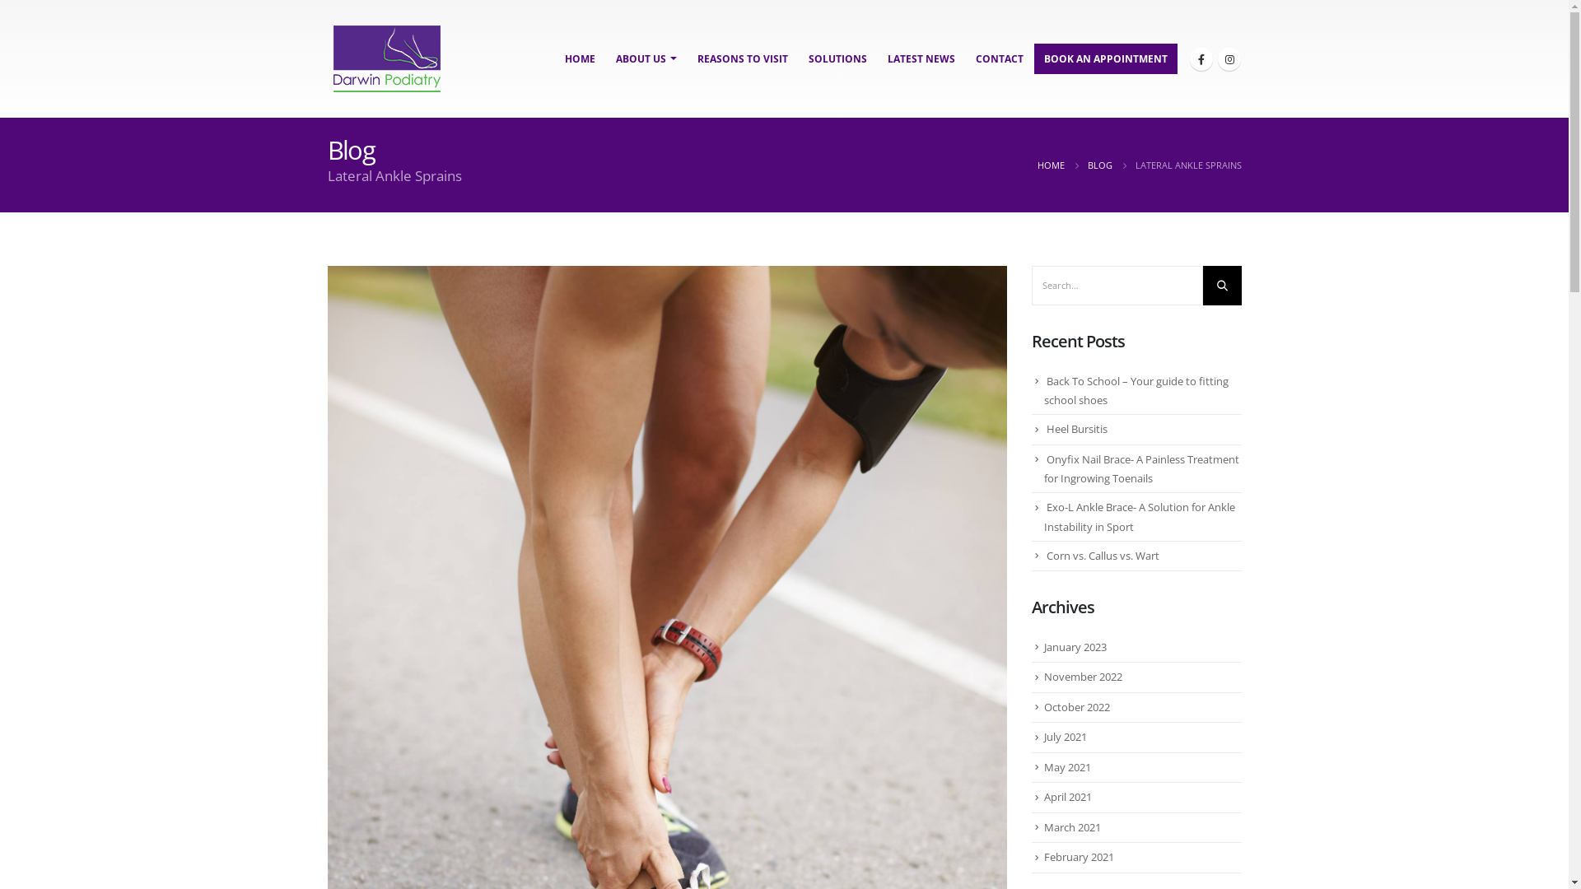  Describe the element at coordinates (580, 59) in the screenshot. I see `HOME` at that location.